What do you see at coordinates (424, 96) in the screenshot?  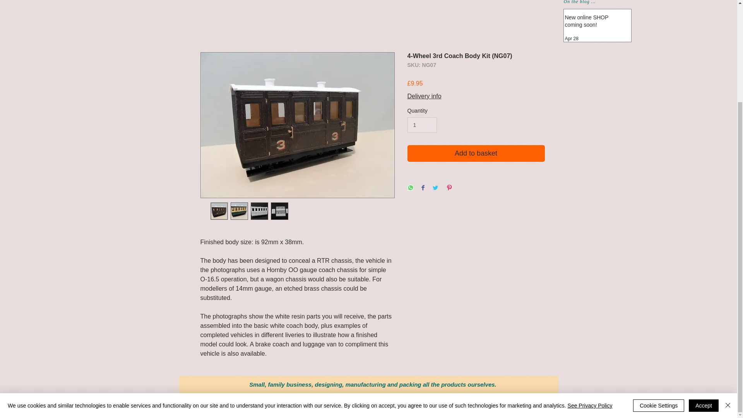 I see `Delivery info` at bounding box center [424, 96].